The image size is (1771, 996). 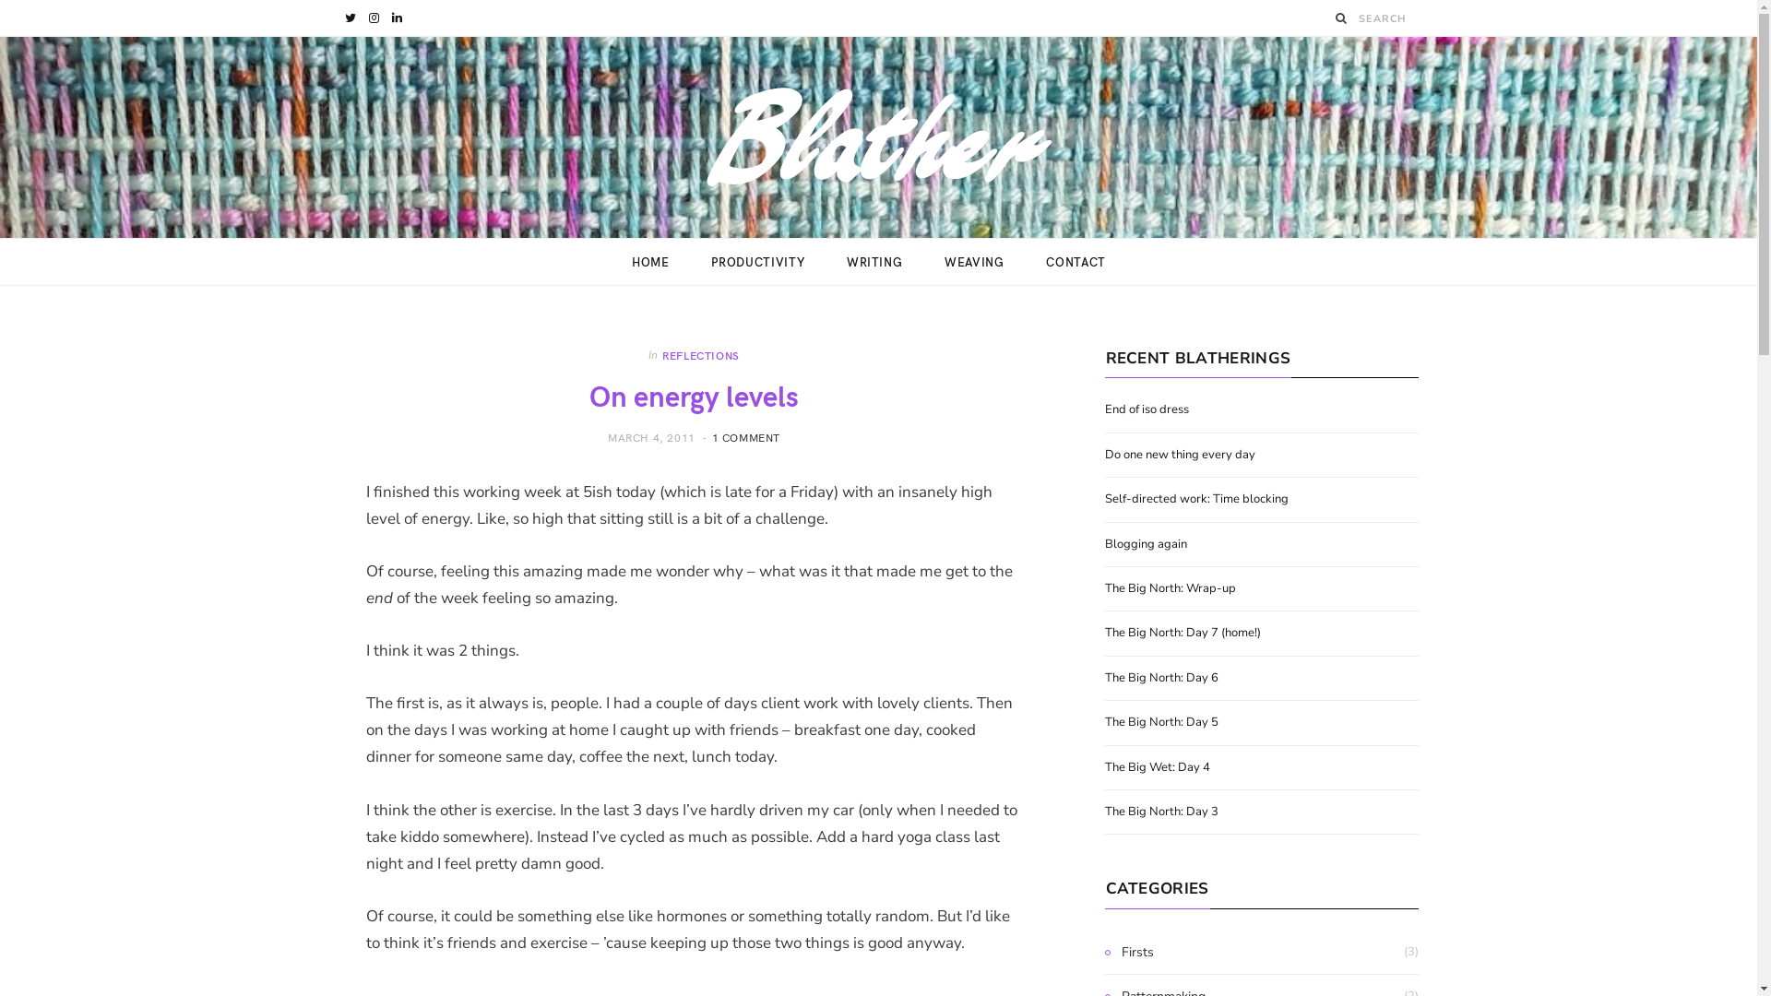 What do you see at coordinates (374, 18) in the screenshot?
I see `Instagram` at bounding box center [374, 18].